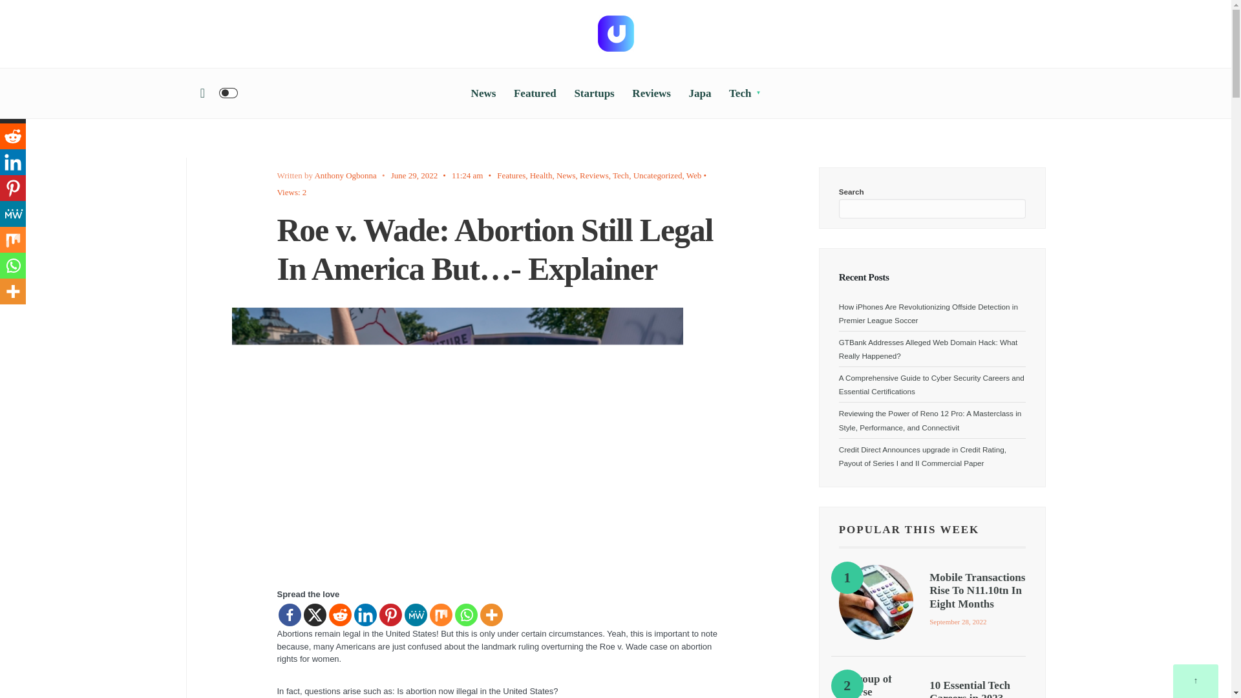 This screenshot has height=698, width=1241. Describe the element at coordinates (650, 93) in the screenshot. I see `Reviews` at that location.